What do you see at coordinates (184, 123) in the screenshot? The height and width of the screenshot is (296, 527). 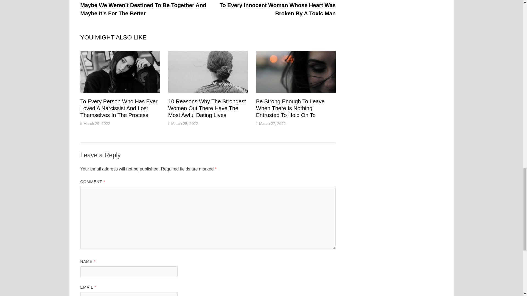 I see `March 28, 2022` at bounding box center [184, 123].